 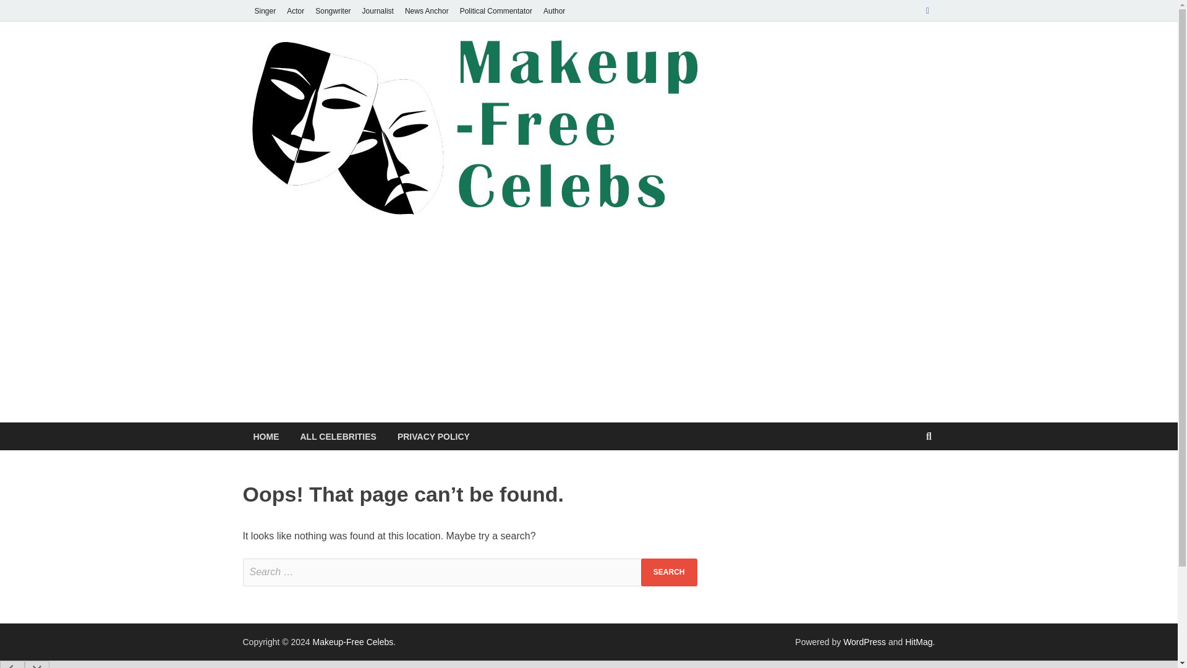 What do you see at coordinates (354, 642) in the screenshot?
I see `Makeup-Free Celebs` at bounding box center [354, 642].